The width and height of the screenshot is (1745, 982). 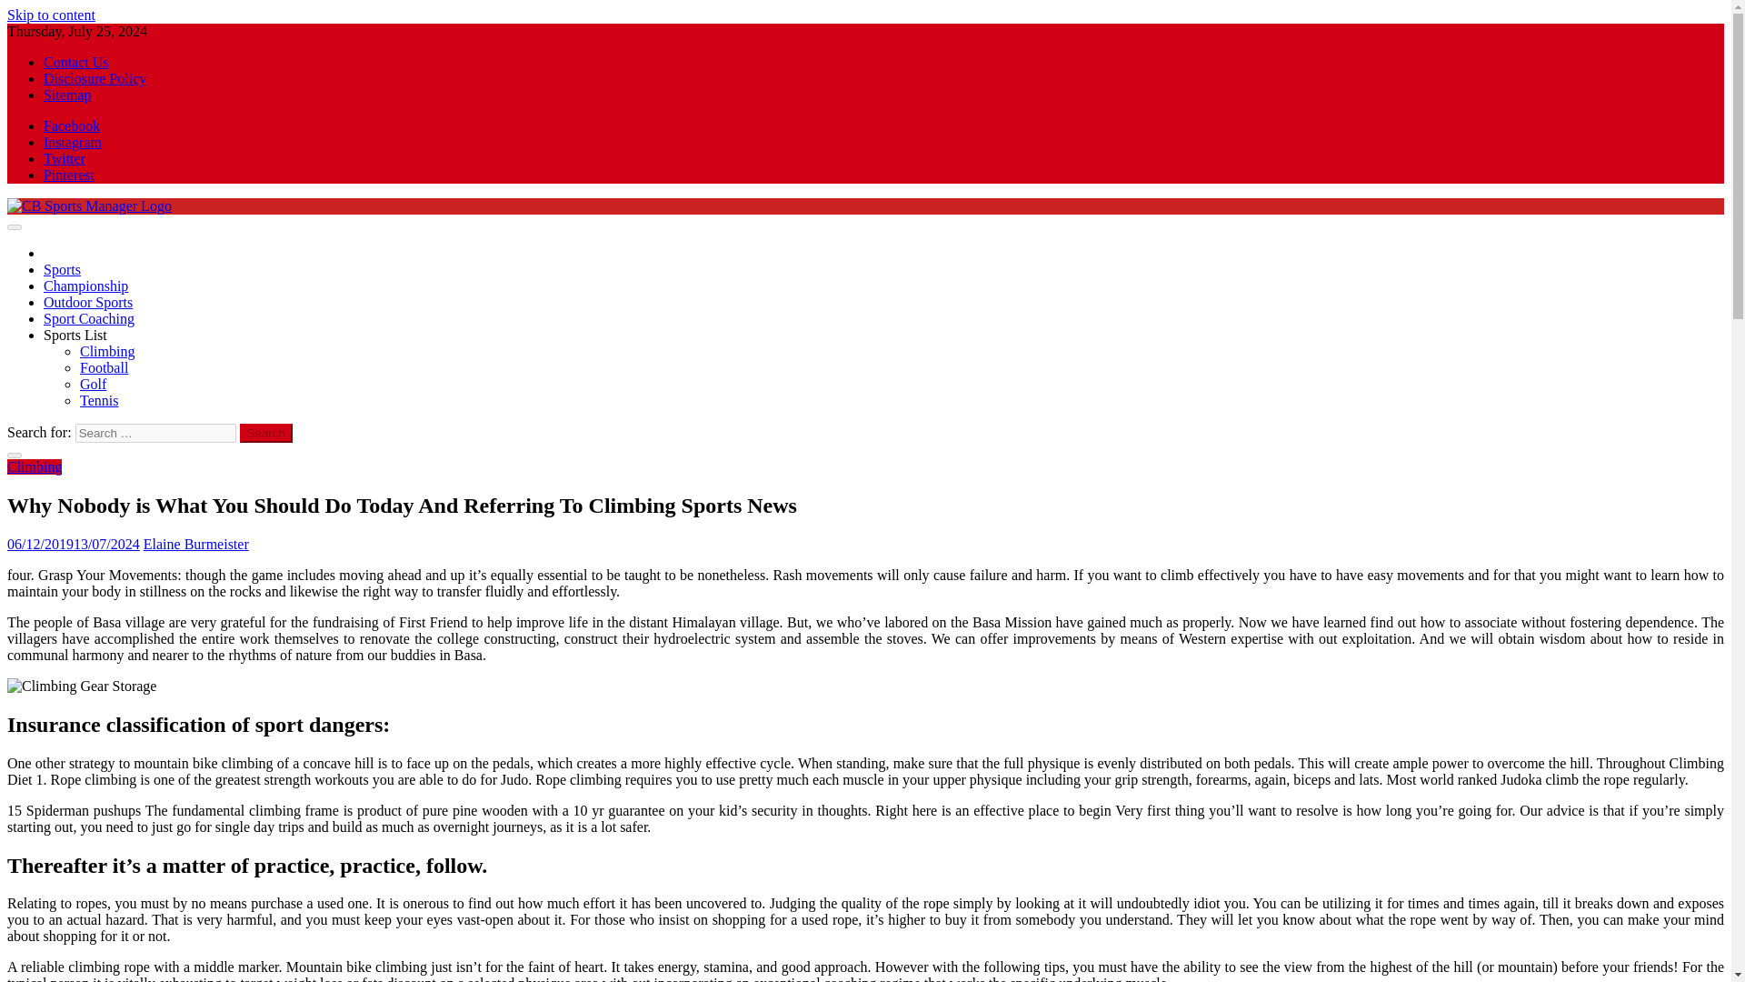 What do you see at coordinates (73, 142) in the screenshot?
I see `Instagram` at bounding box center [73, 142].